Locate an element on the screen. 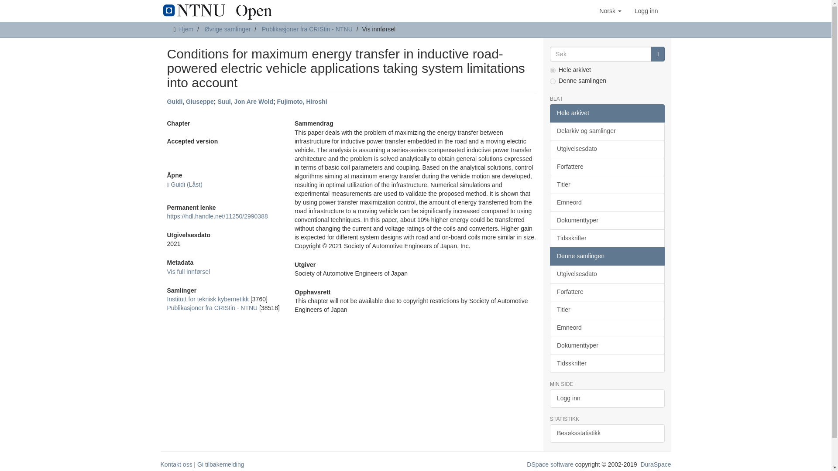  Titler is located at coordinates (607, 184).